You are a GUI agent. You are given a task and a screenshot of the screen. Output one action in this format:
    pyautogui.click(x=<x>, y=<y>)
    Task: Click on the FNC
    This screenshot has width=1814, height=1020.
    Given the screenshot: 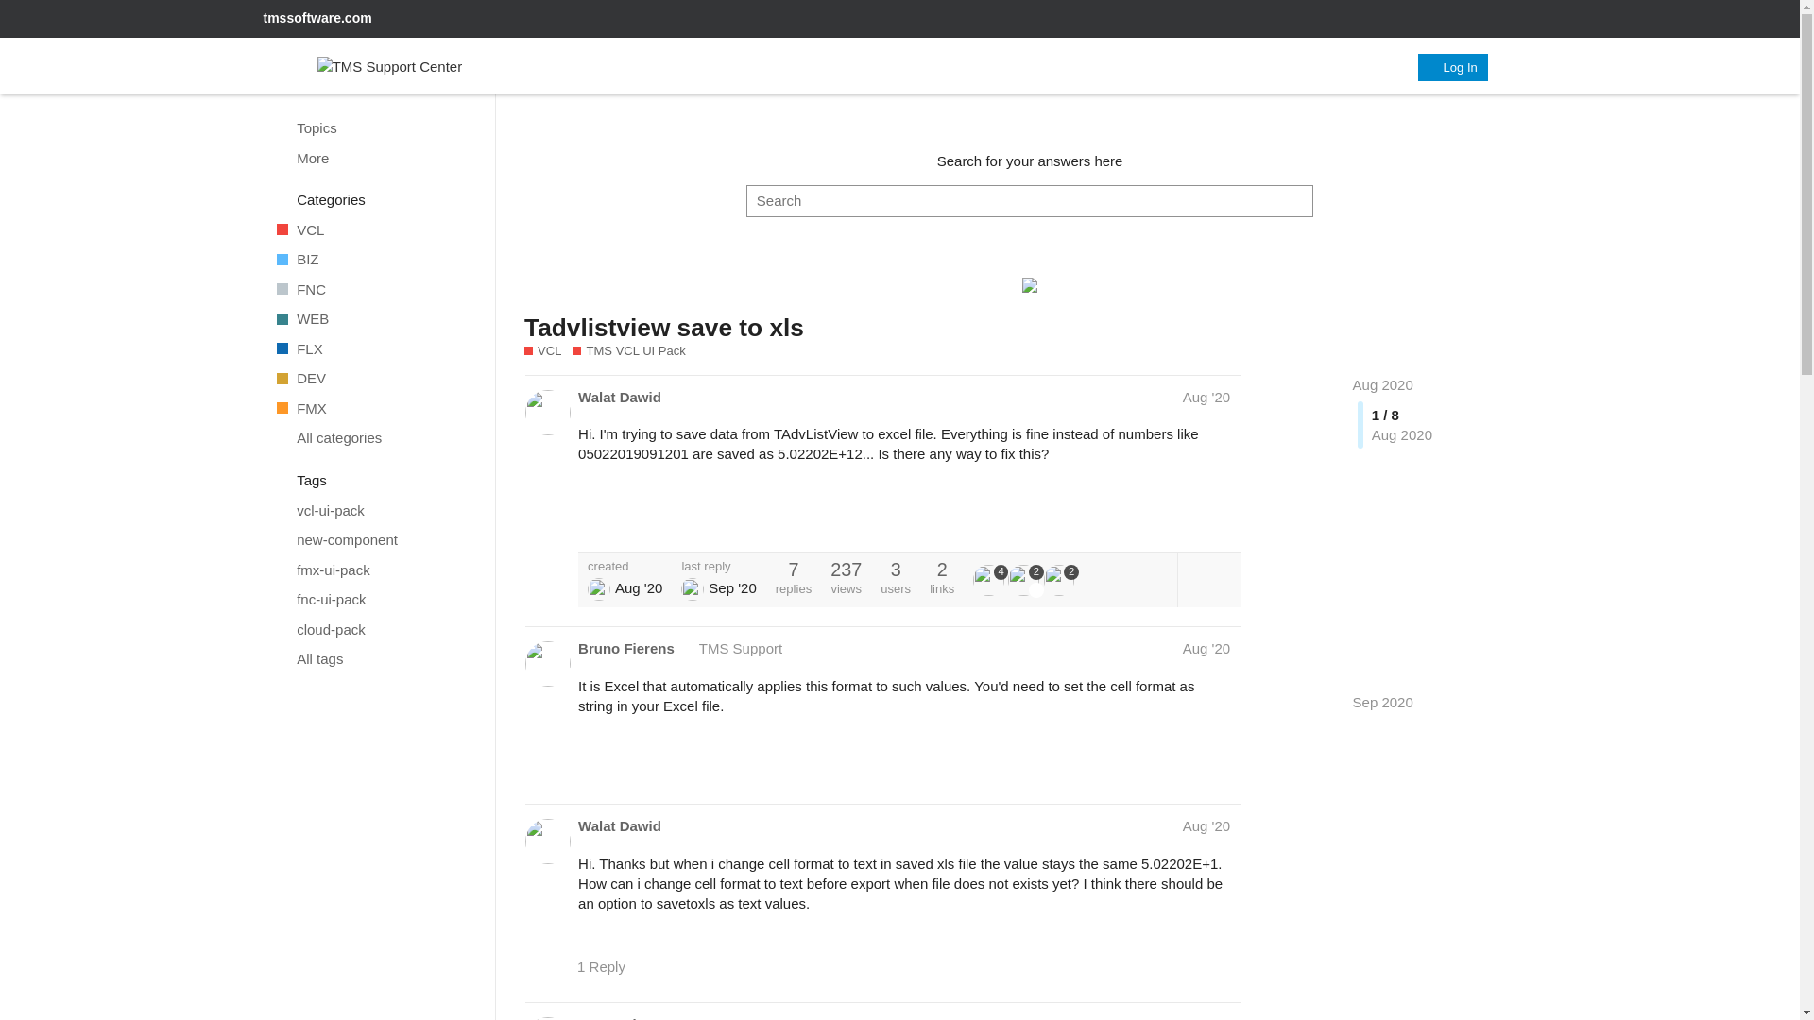 What is the action you would take?
    pyautogui.click(x=375, y=289)
    